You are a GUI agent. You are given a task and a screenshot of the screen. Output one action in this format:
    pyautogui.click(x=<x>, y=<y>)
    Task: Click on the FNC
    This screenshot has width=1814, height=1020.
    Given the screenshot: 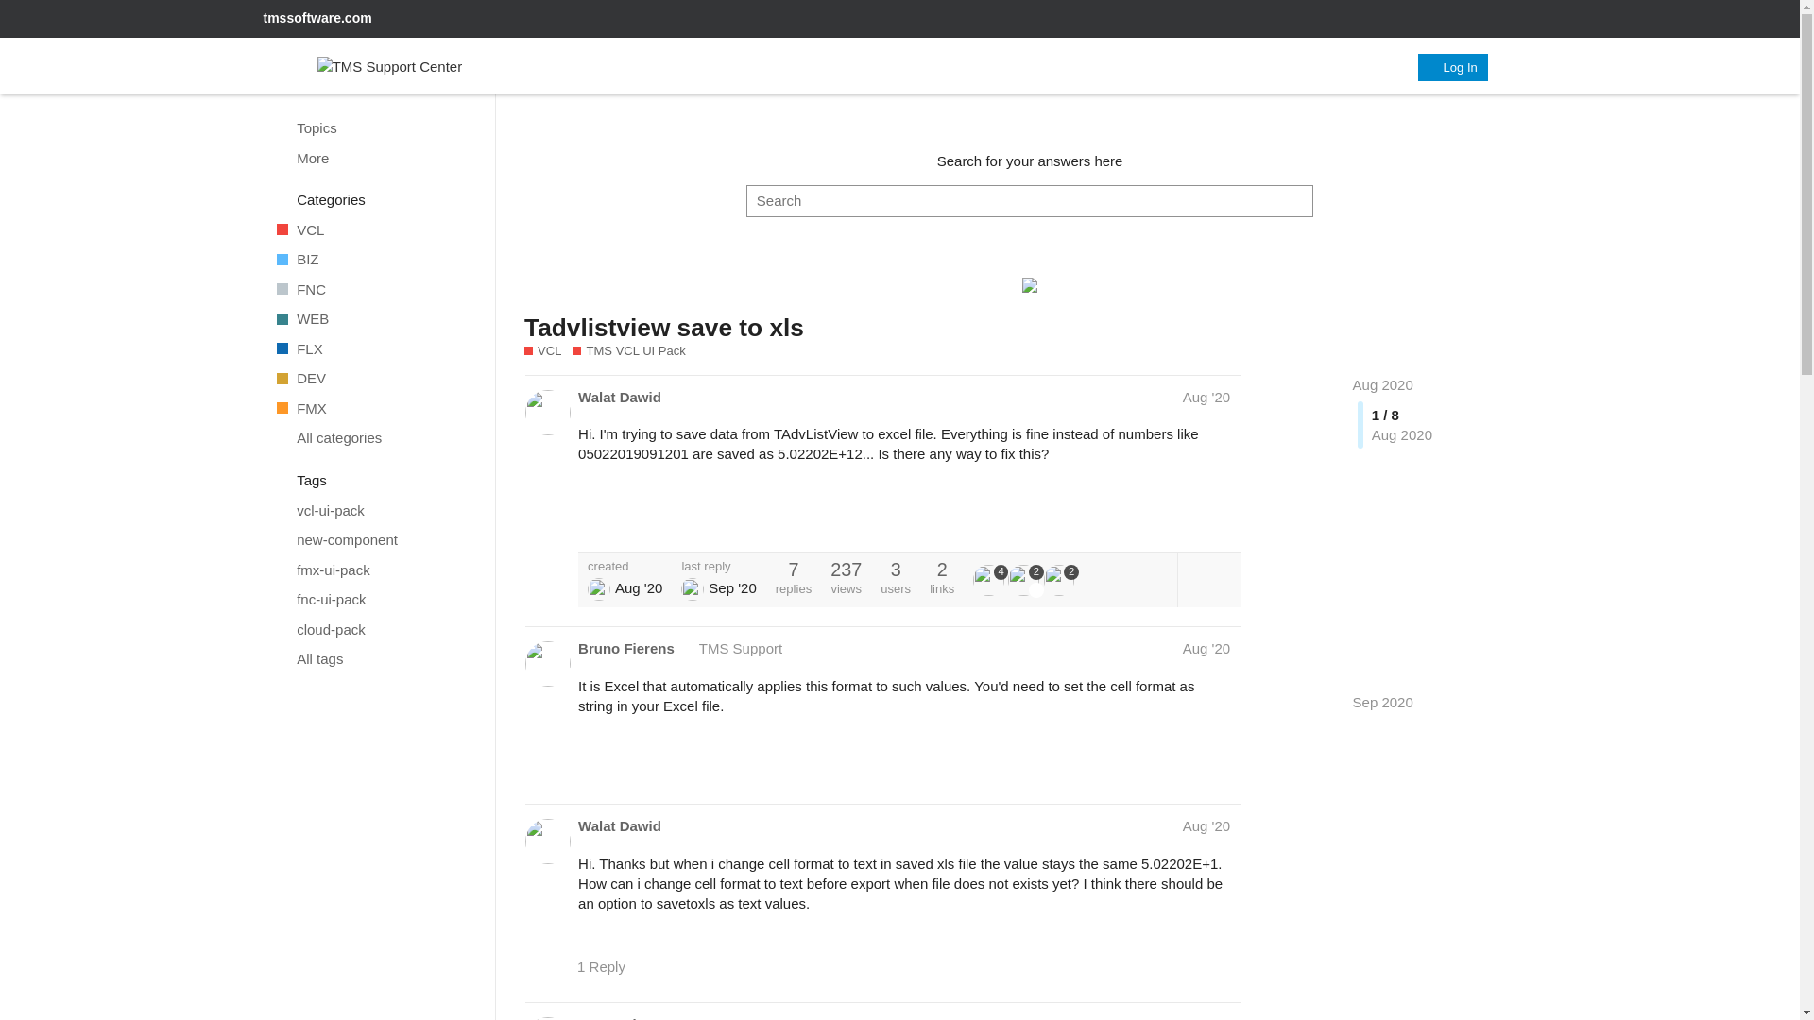 What is the action you would take?
    pyautogui.click(x=375, y=289)
    